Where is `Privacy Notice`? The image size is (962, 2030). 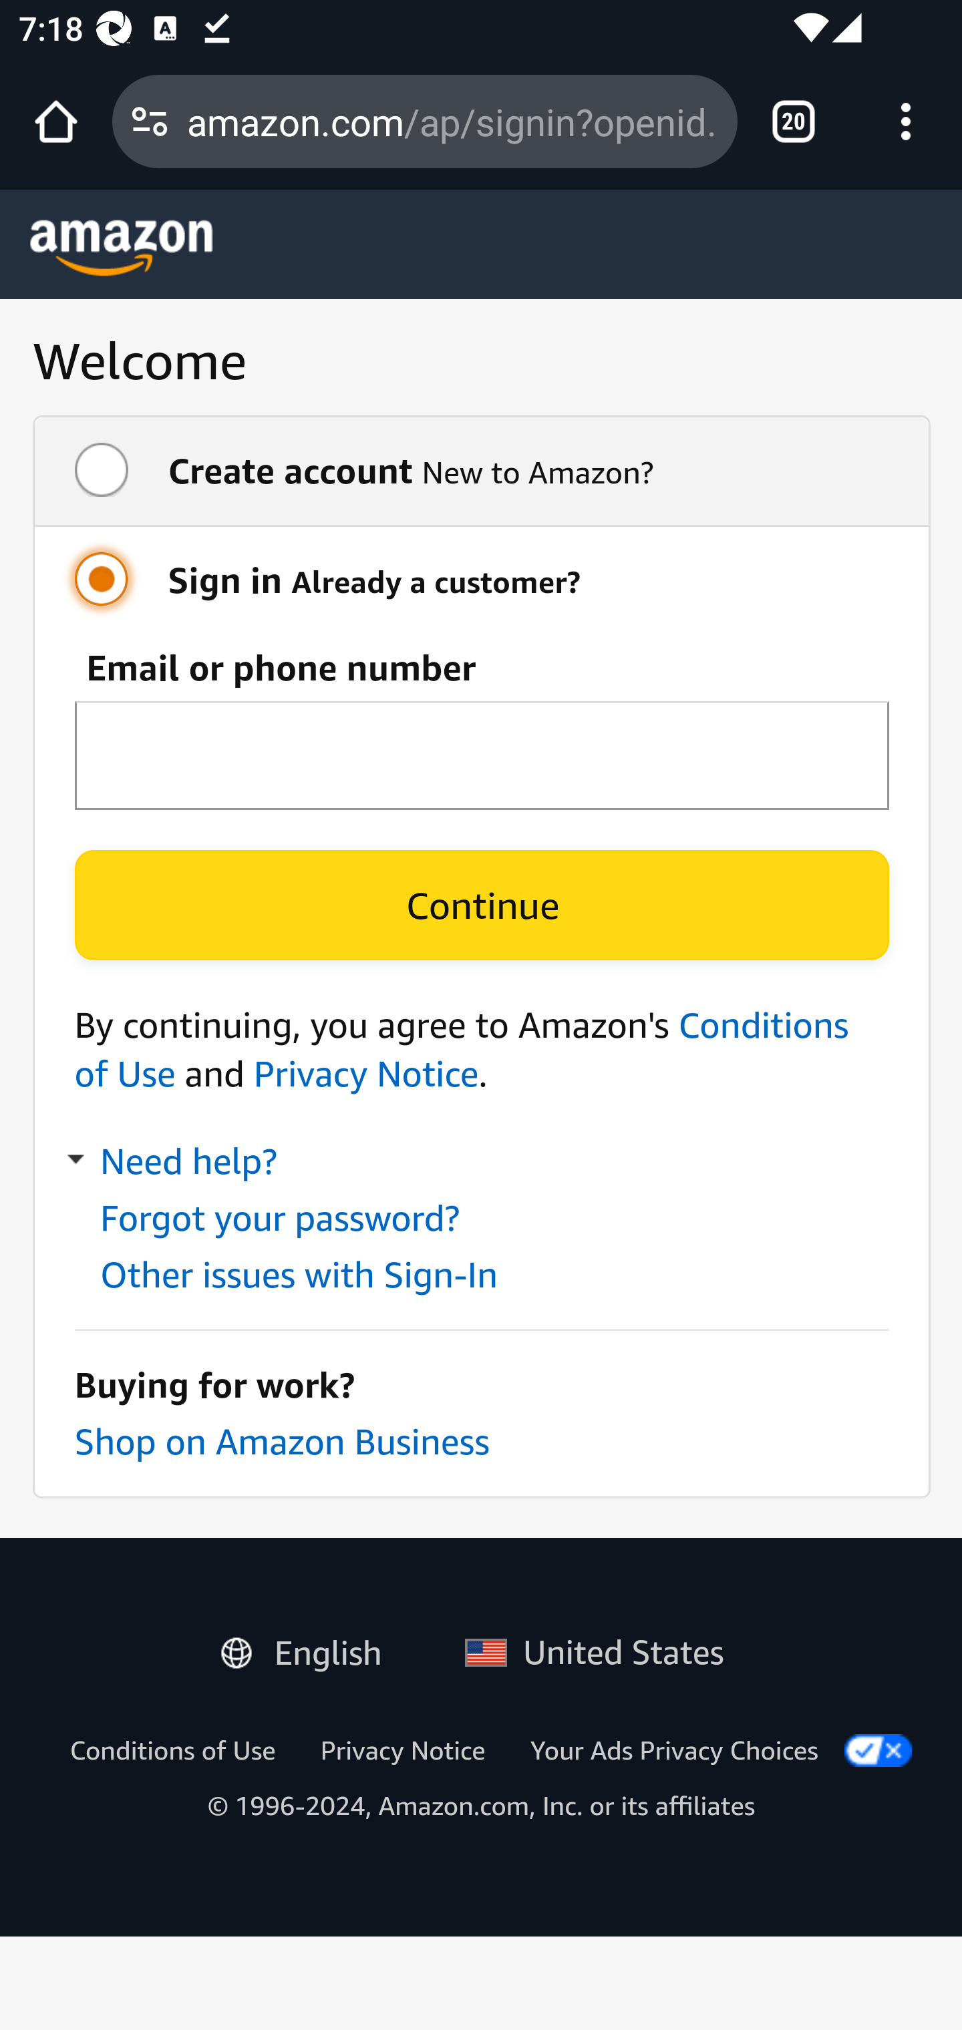 Privacy Notice is located at coordinates (365, 1074).